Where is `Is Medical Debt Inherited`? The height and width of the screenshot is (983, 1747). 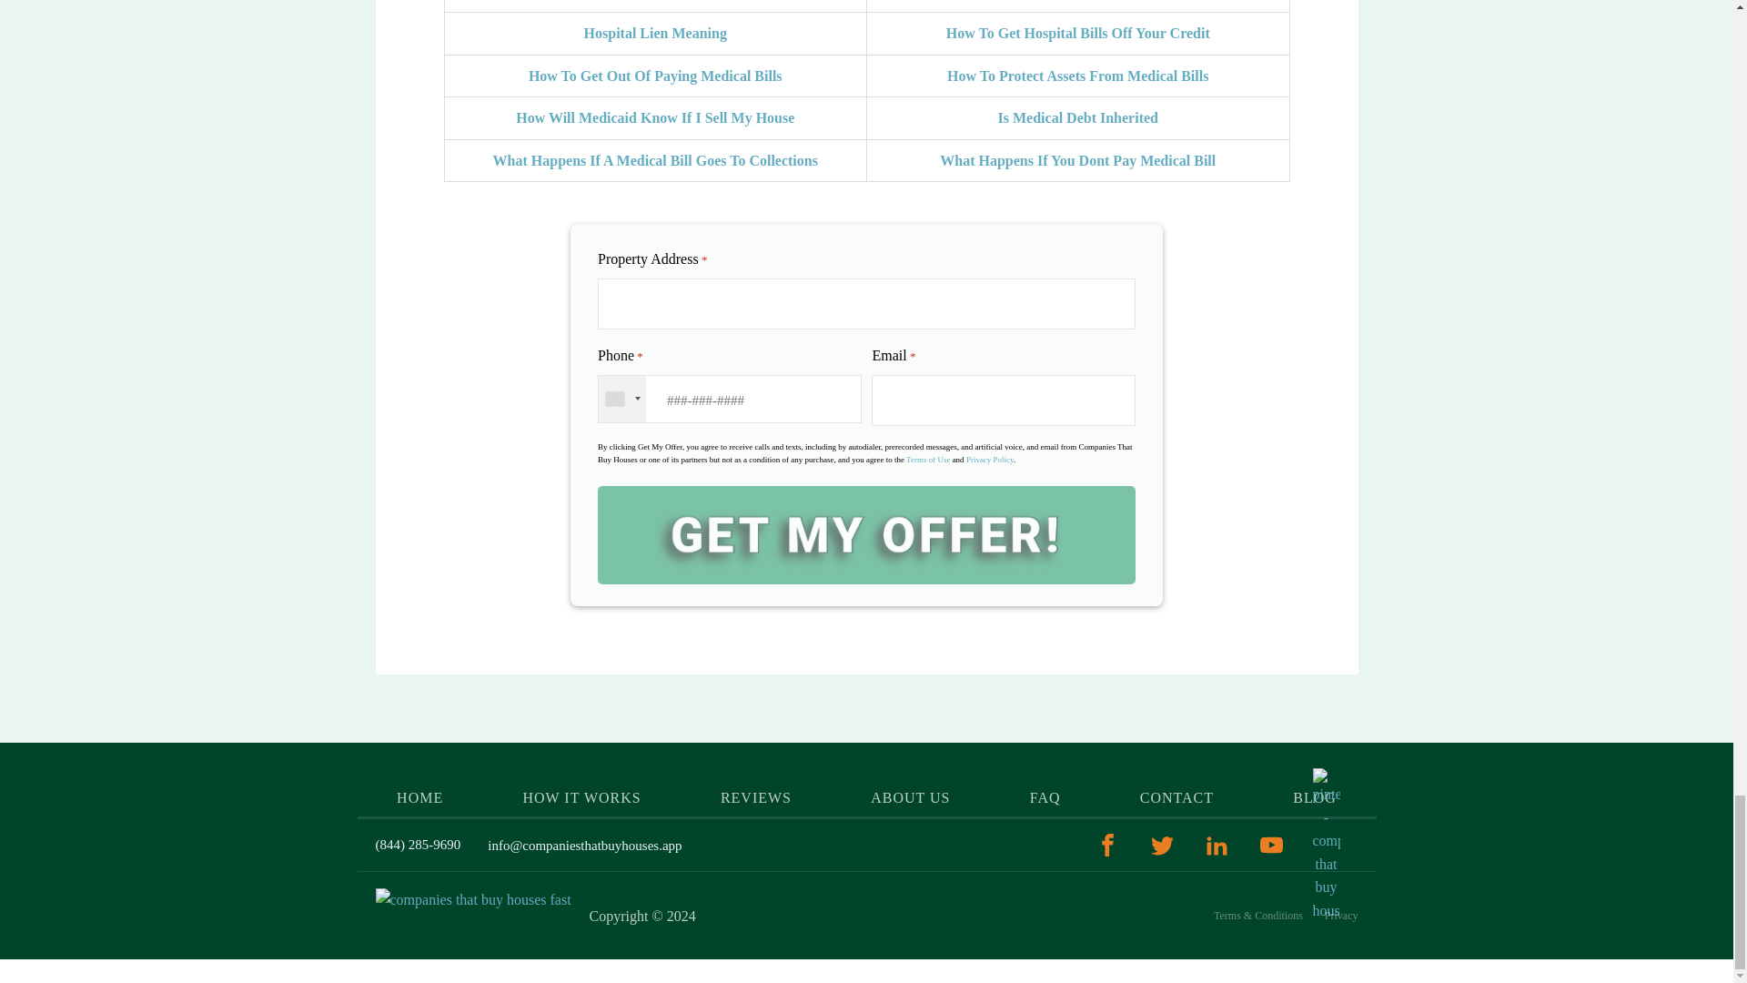
Is Medical Debt Inherited is located at coordinates (1077, 117).